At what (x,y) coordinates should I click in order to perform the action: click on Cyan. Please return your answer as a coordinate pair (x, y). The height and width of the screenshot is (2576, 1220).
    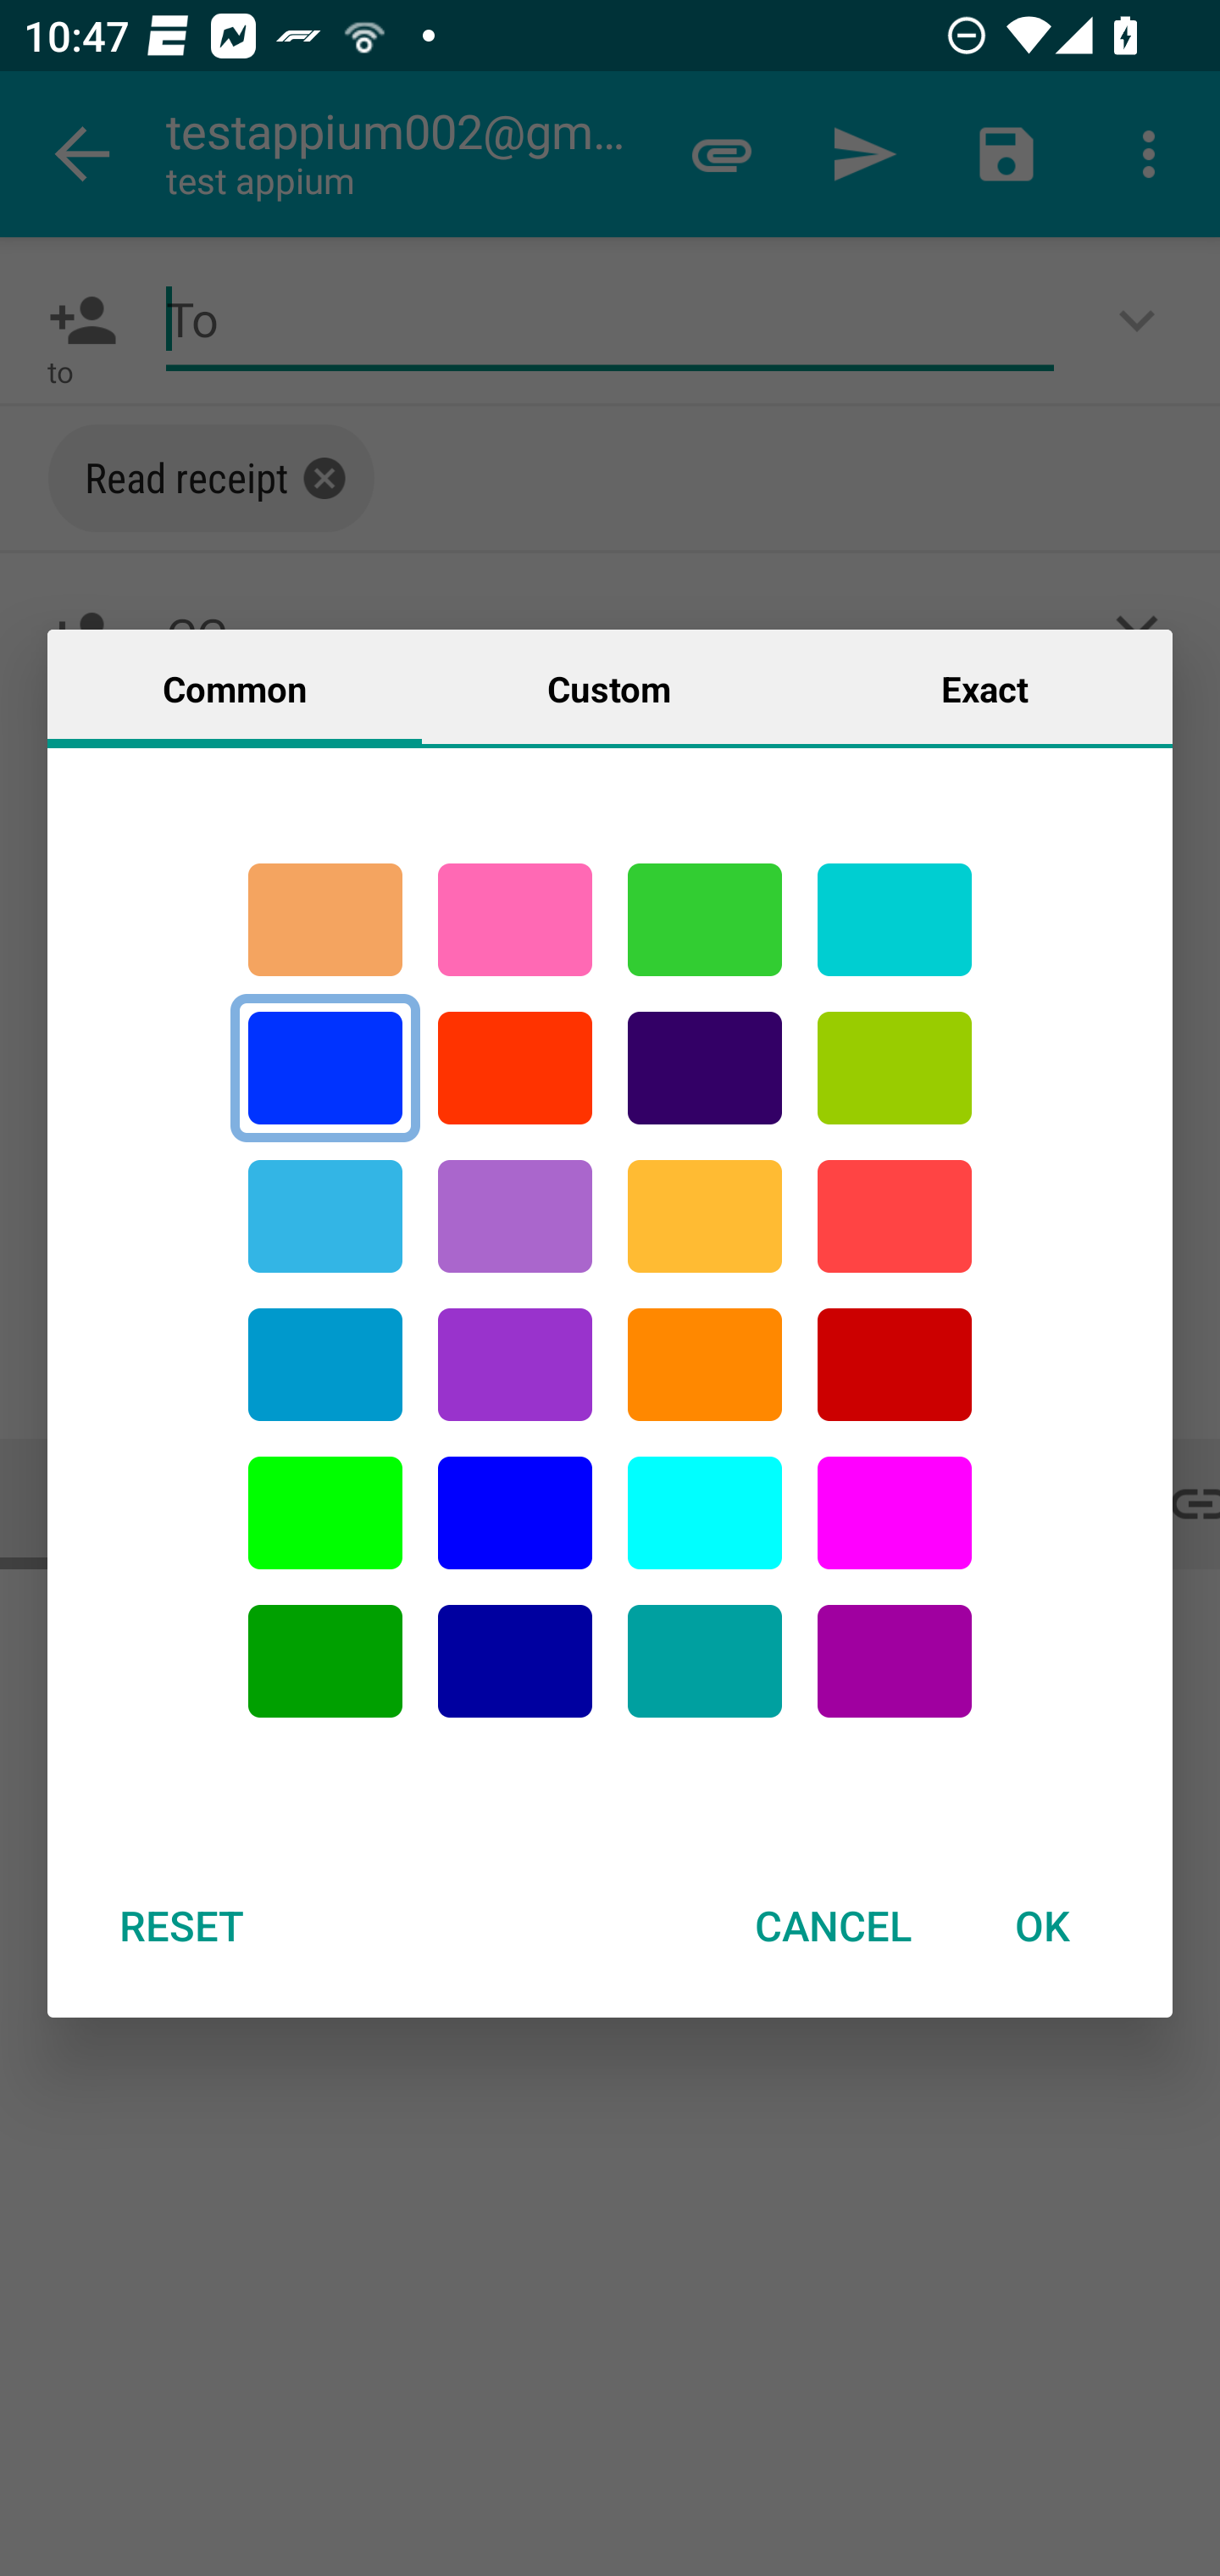
    Looking at the image, I should click on (705, 1661).